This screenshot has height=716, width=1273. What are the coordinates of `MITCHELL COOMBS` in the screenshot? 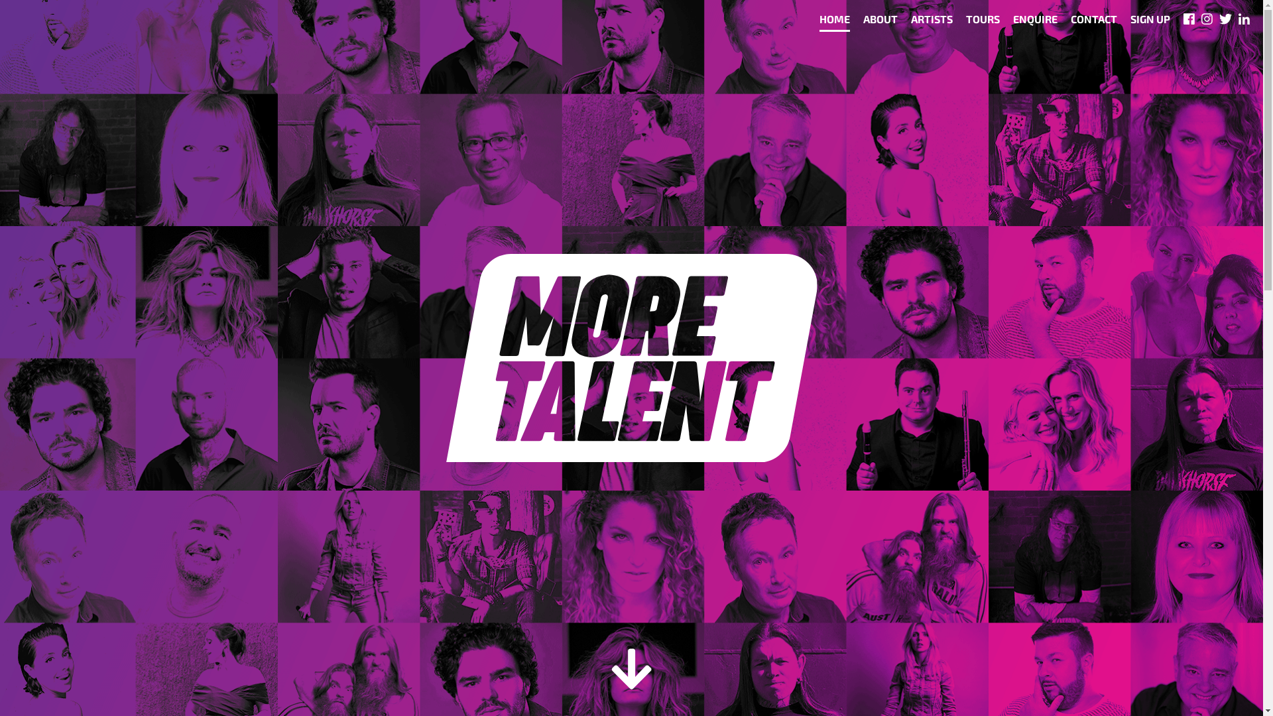 It's located at (1102, 125).